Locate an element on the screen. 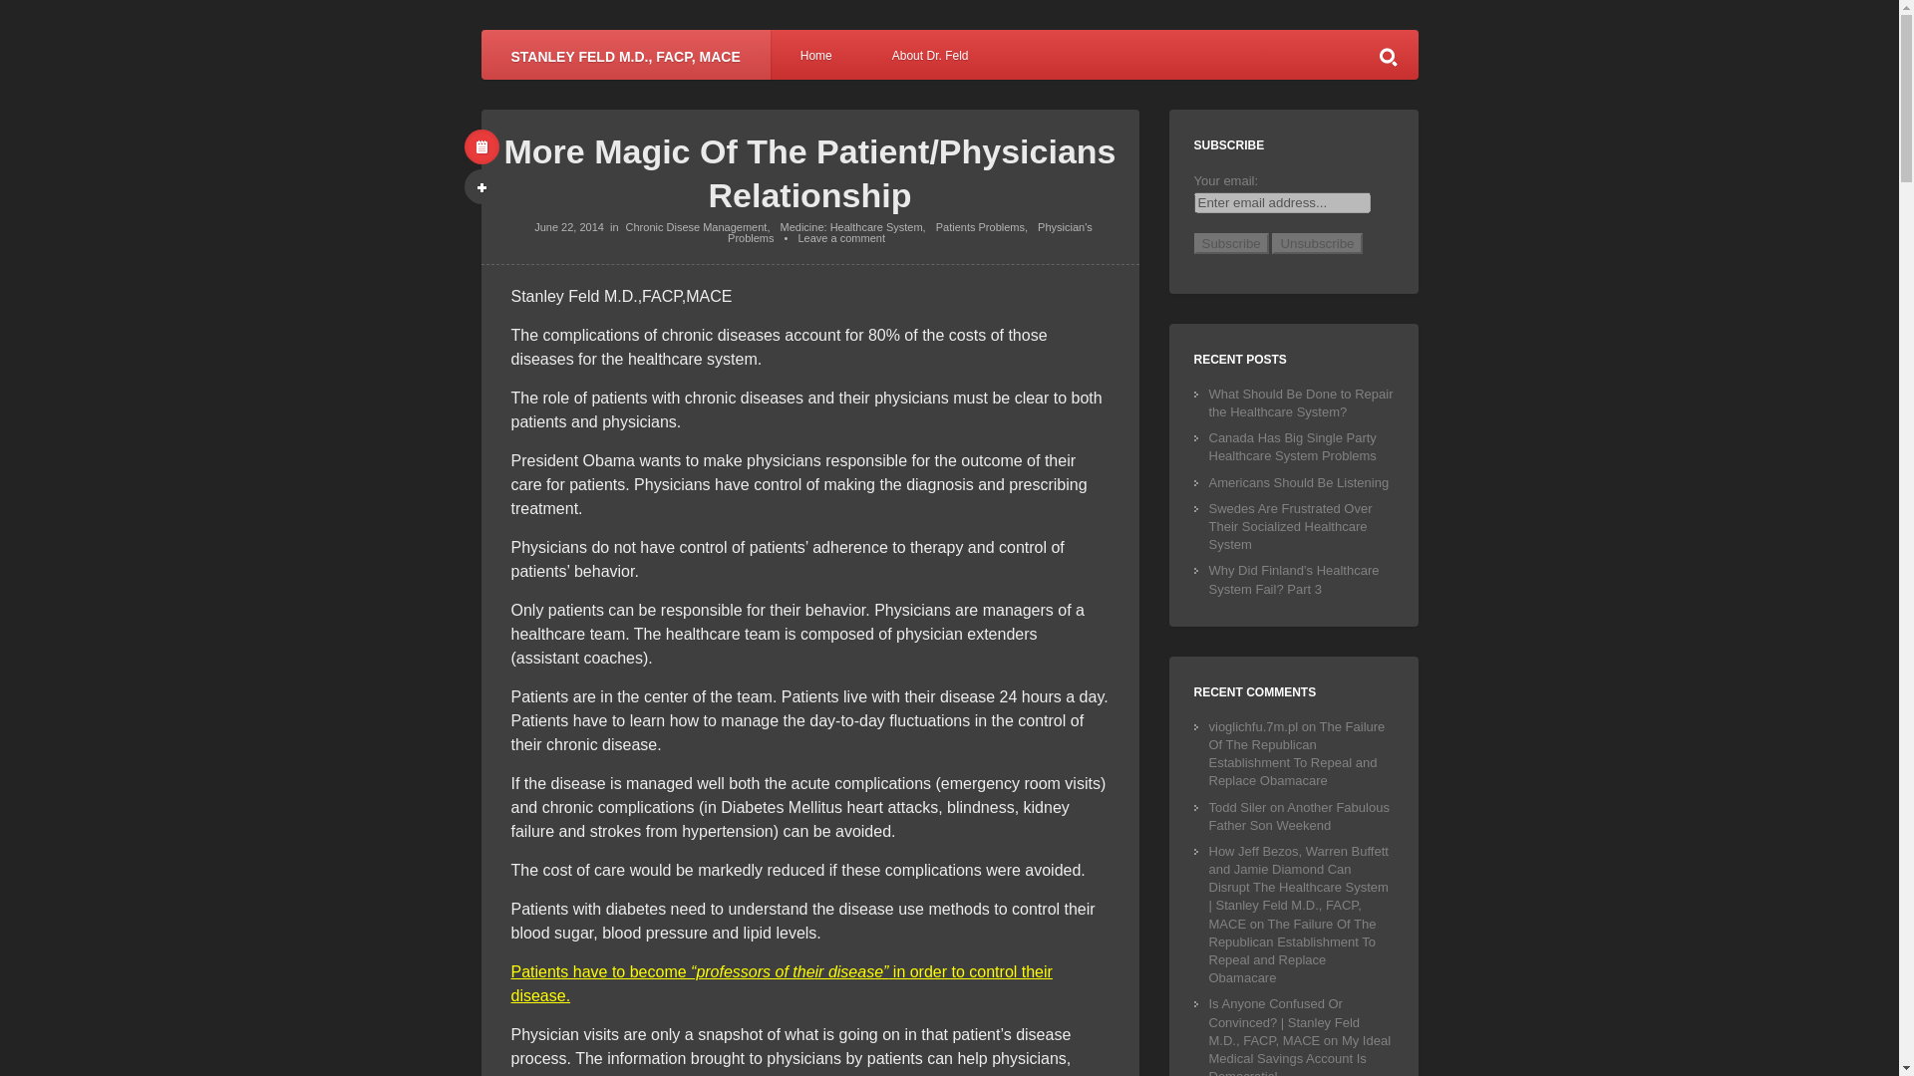 This screenshot has height=1076, width=1914. Another Fabulous Father Son Weekend is located at coordinates (1298, 816).